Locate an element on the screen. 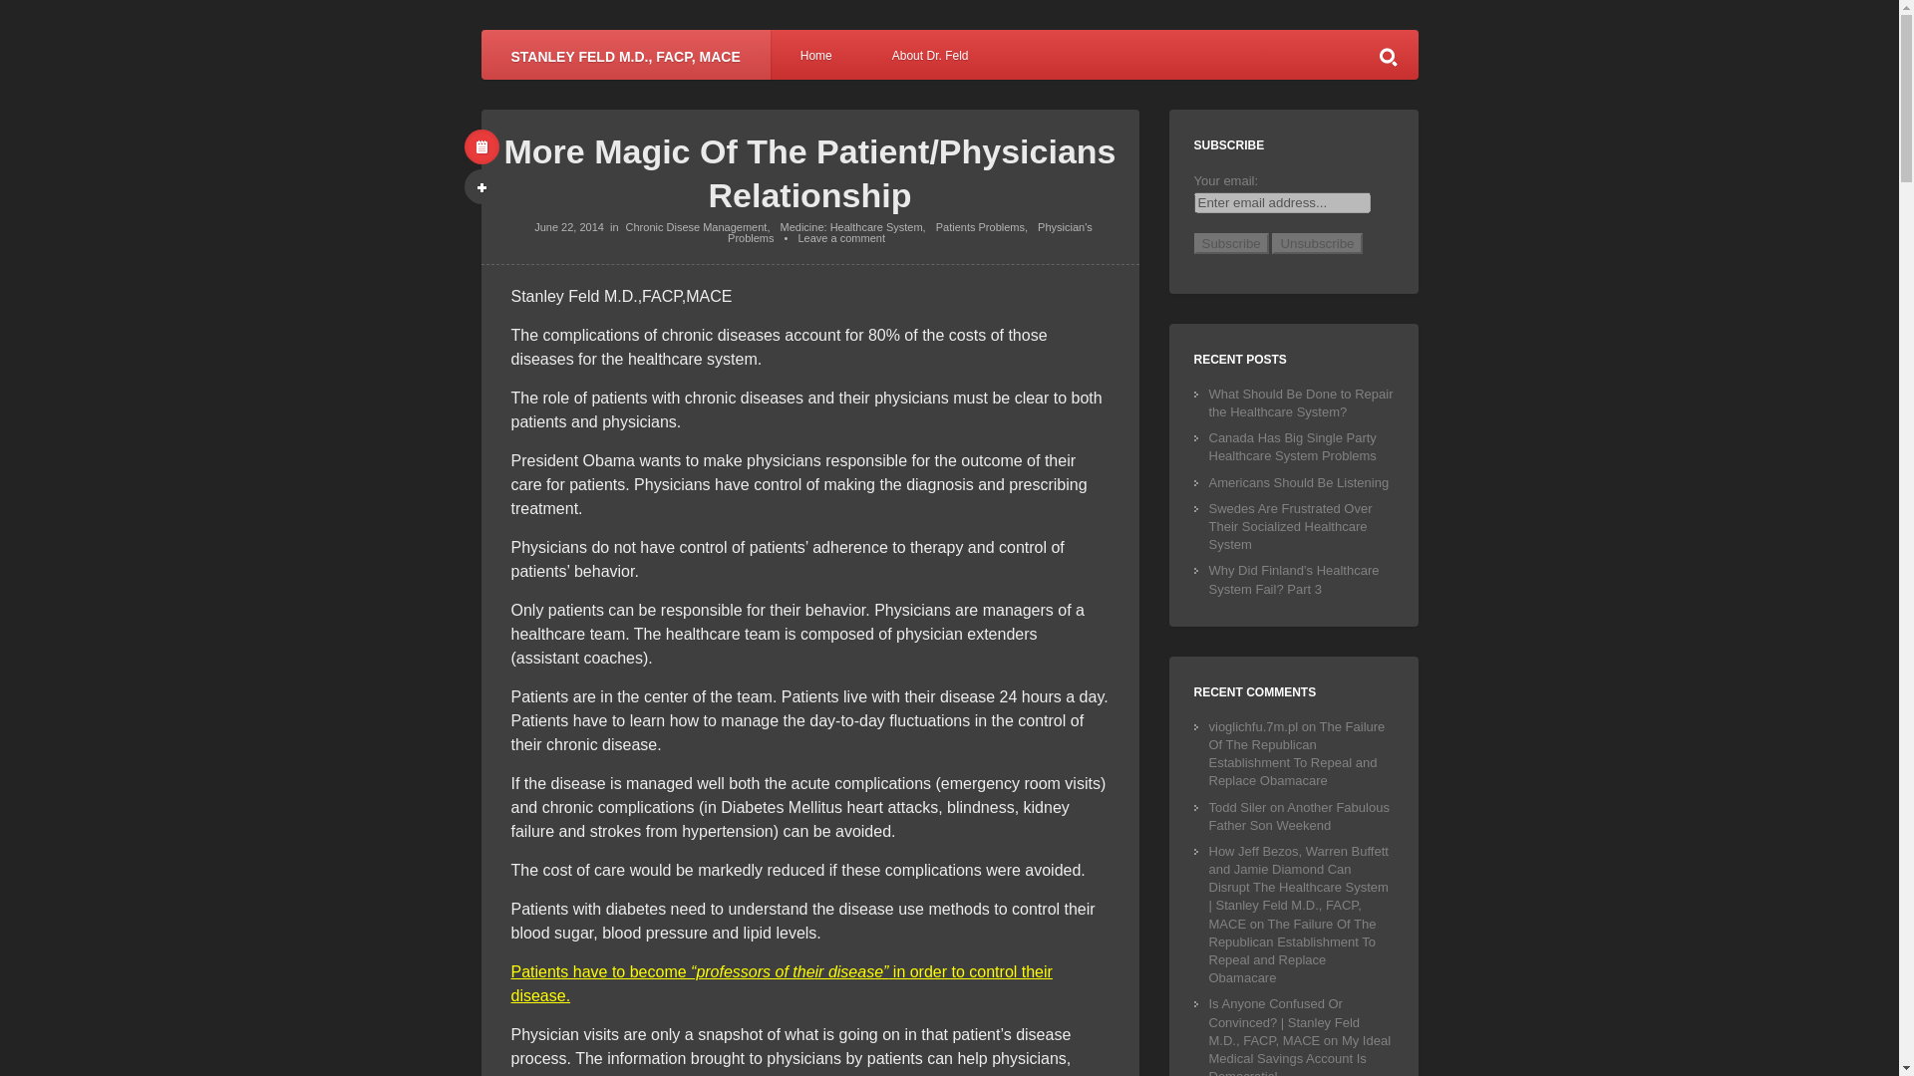 This screenshot has height=1076, width=1914. Another Fabulous Father Son Weekend is located at coordinates (1298, 816).